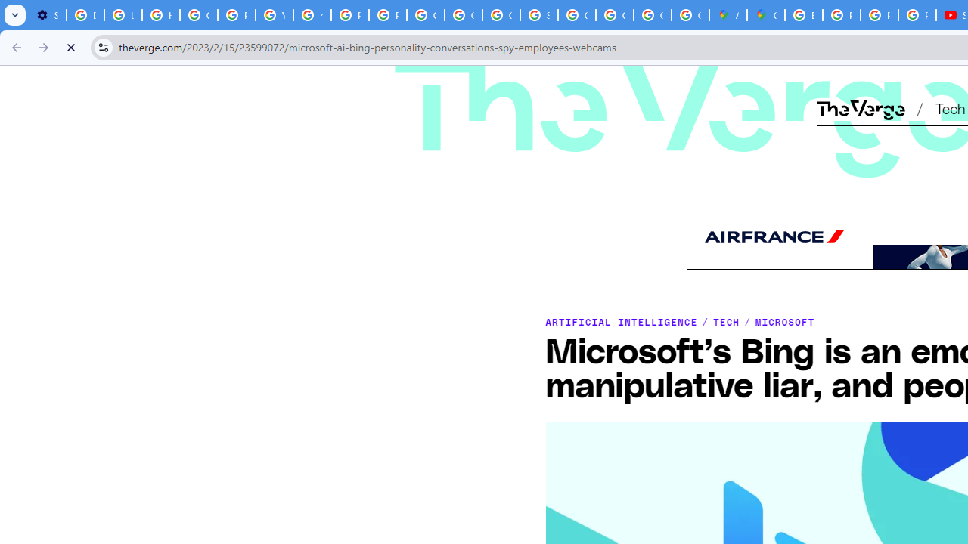  What do you see at coordinates (312, 15) in the screenshot?
I see `https://scholar.google.com/` at bounding box center [312, 15].